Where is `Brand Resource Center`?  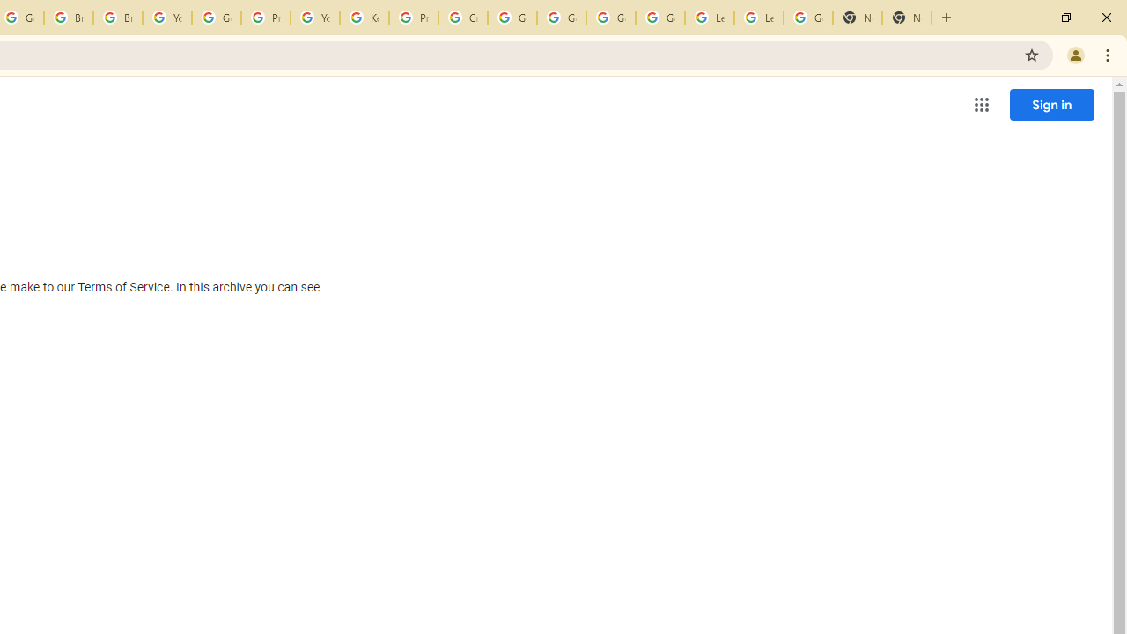
Brand Resource Center is located at coordinates (69, 18).